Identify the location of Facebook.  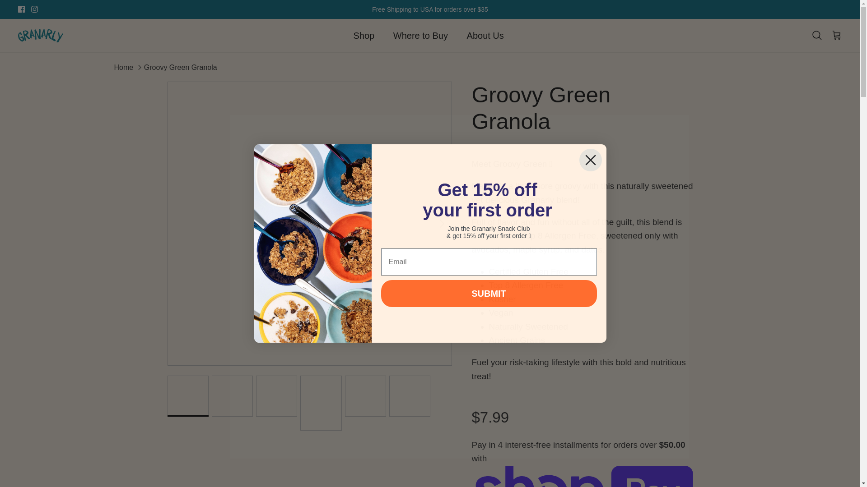
(22, 9).